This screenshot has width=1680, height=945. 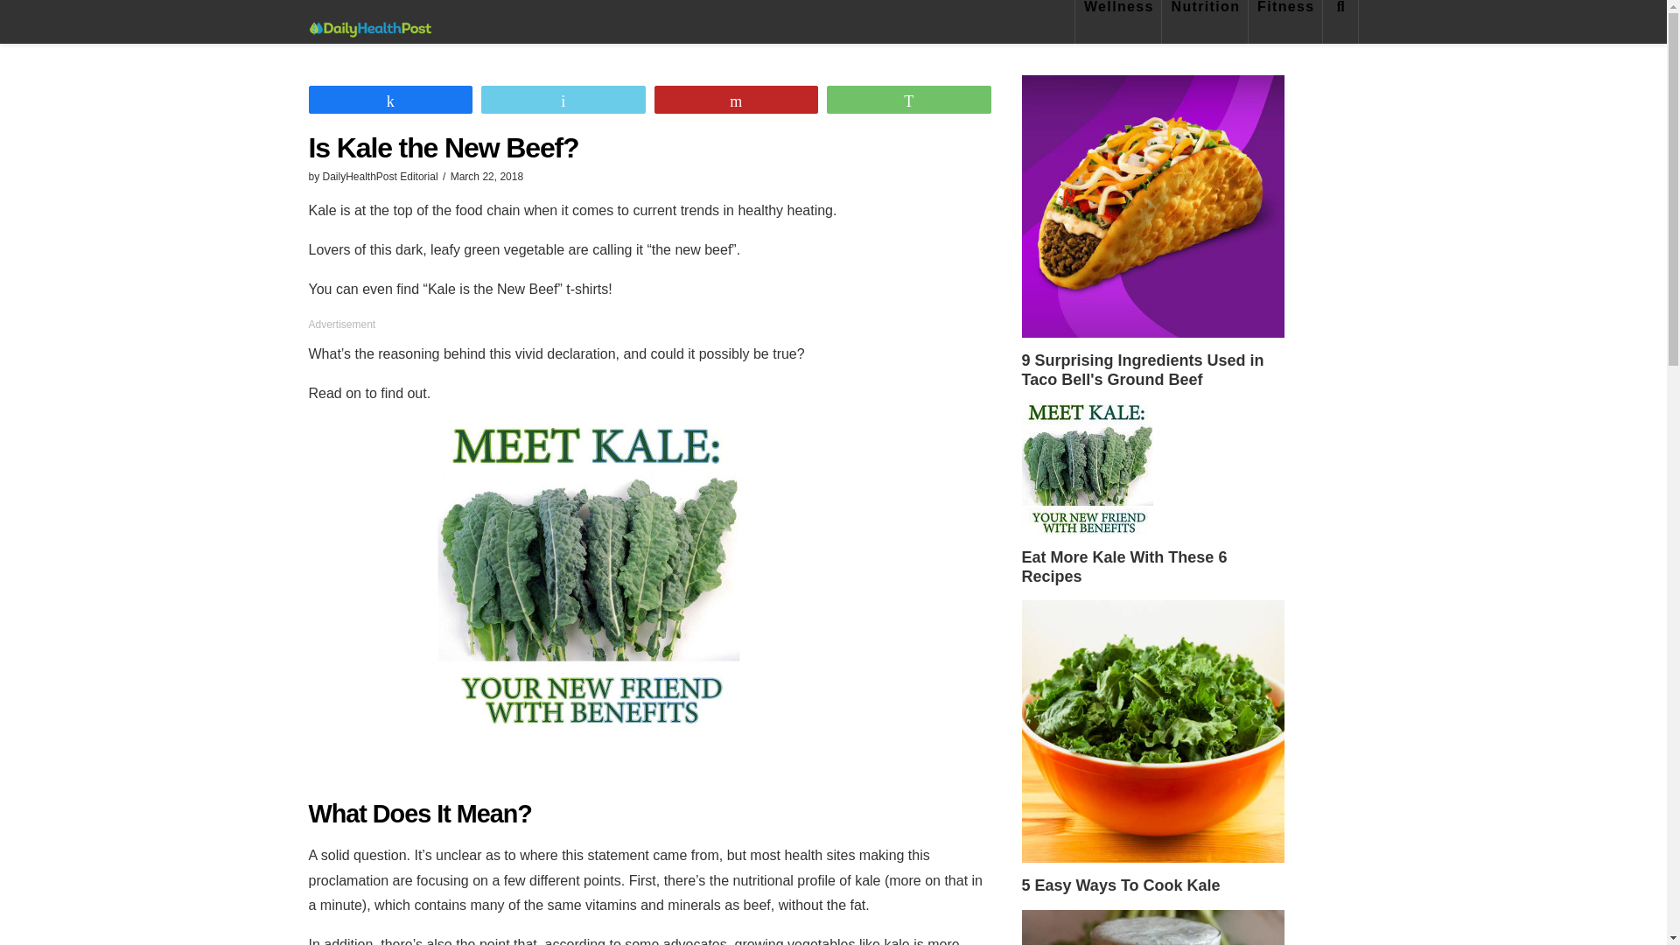 What do you see at coordinates (1205, 21) in the screenshot?
I see `Nutrition` at bounding box center [1205, 21].